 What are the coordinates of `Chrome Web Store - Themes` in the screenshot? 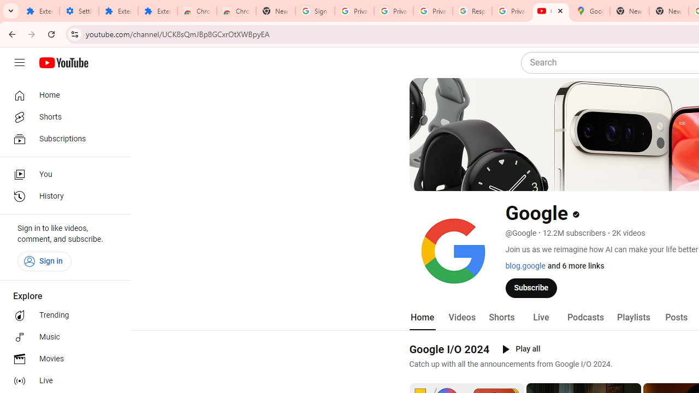 It's located at (236, 11).